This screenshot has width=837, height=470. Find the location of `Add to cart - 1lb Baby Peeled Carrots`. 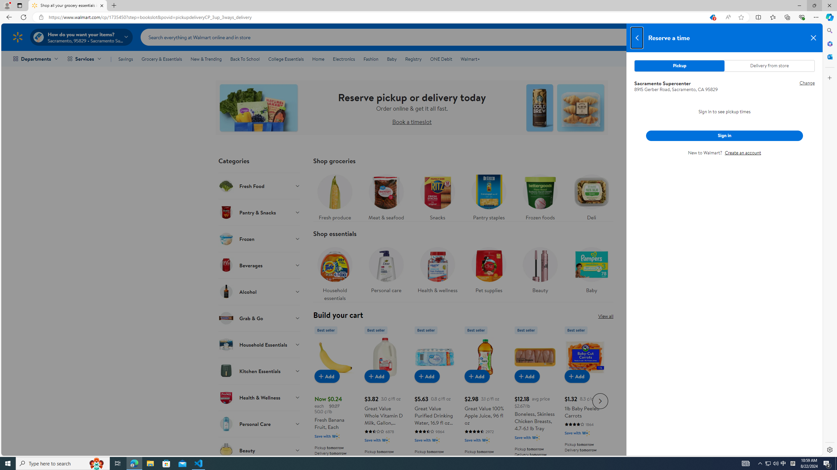

Add to cart - 1lb Baby Peeled Carrots is located at coordinates (577, 376).